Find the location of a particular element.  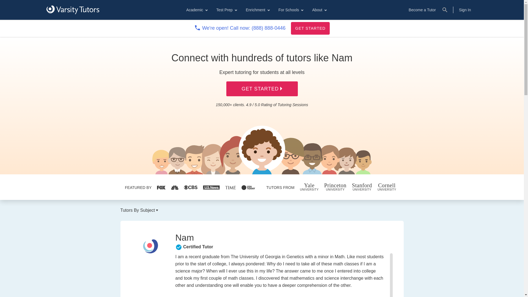

GET STARTED is located at coordinates (310, 28).